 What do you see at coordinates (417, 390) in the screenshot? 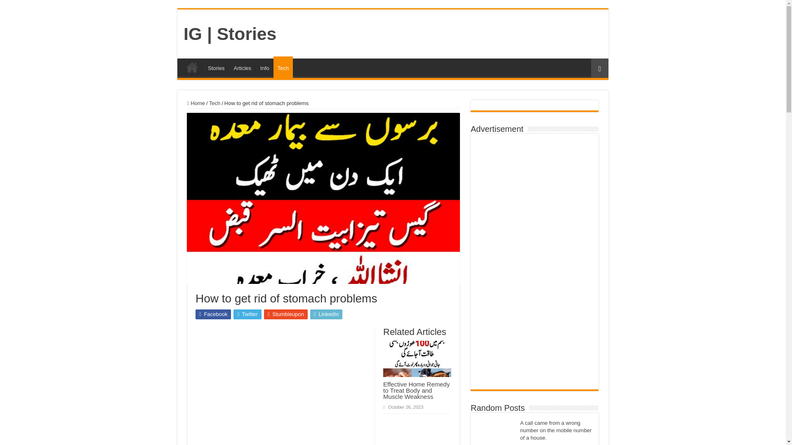
I see `Effective Home Remedy to Treat Body and Muscle Weakness` at bounding box center [417, 390].